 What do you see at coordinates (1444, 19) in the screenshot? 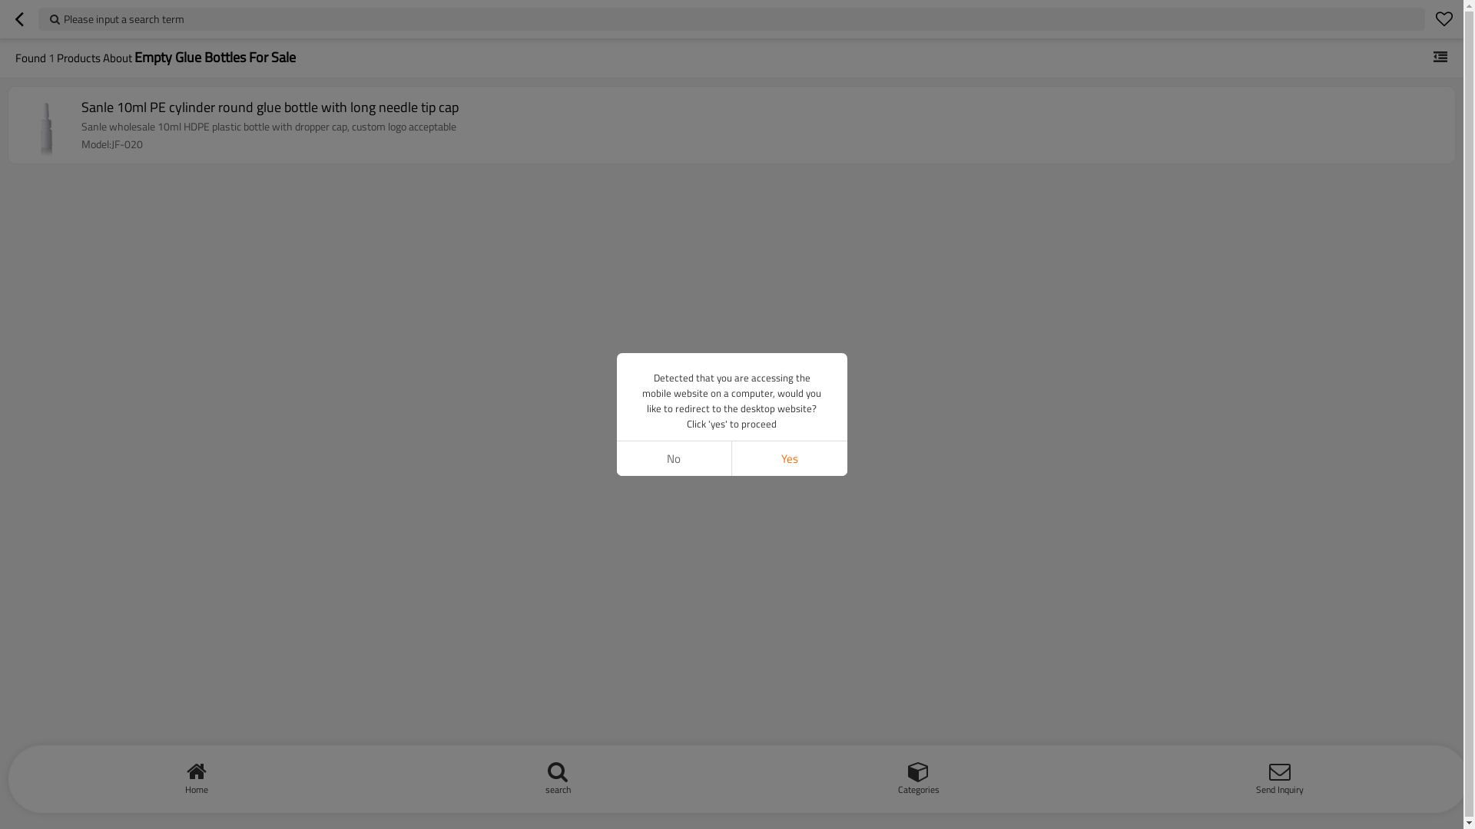
I see `Wish list` at bounding box center [1444, 19].